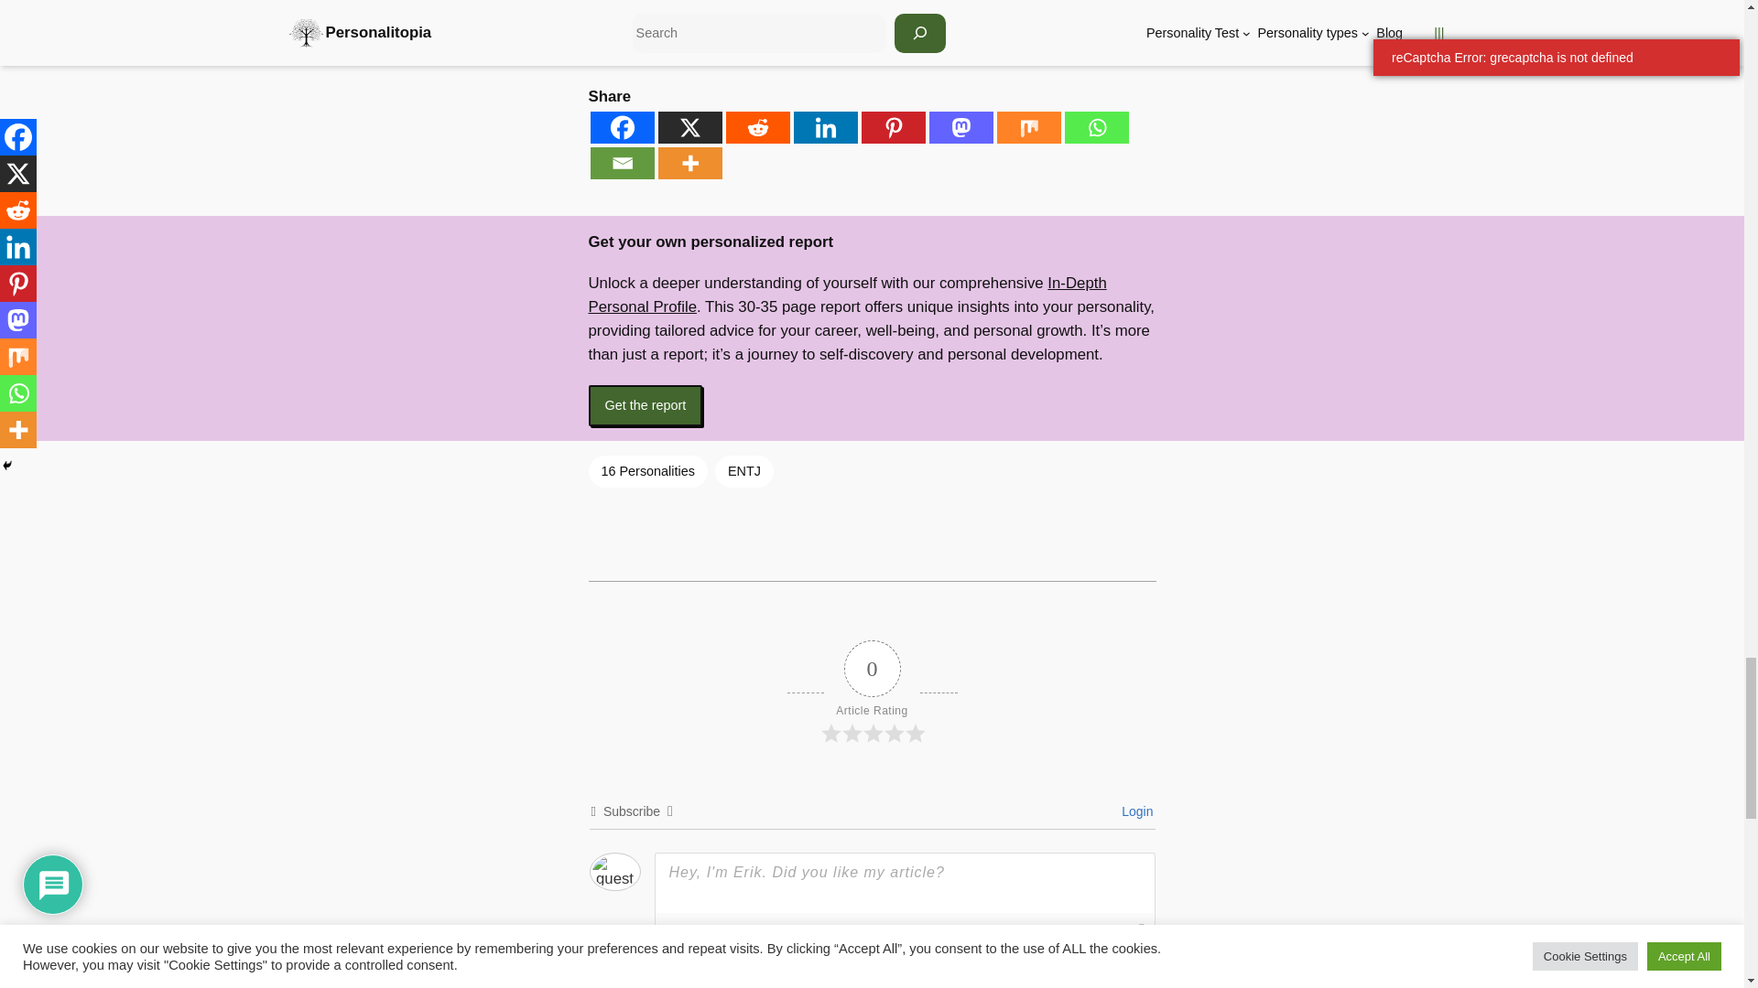 The image size is (1758, 988). What do you see at coordinates (689, 163) in the screenshot?
I see `More` at bounding box center [689, 163].